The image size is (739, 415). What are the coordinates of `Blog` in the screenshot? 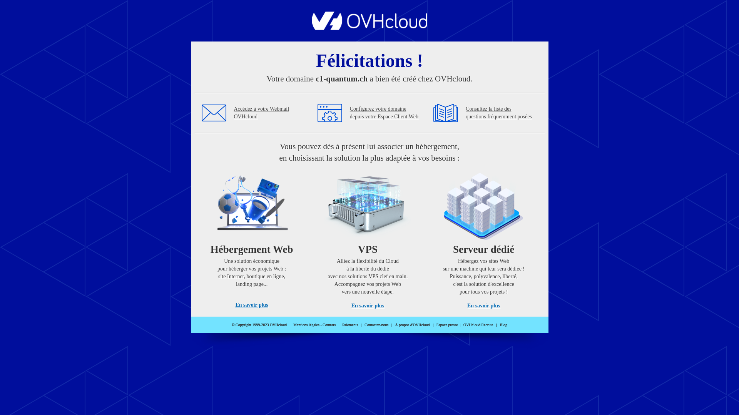 It's located at (503, 325).